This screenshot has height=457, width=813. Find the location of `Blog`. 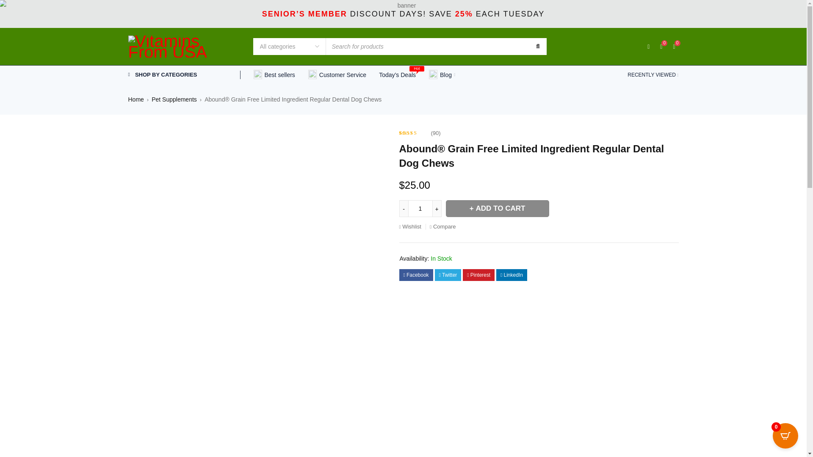

Blog is located at coordinates (442, 75).